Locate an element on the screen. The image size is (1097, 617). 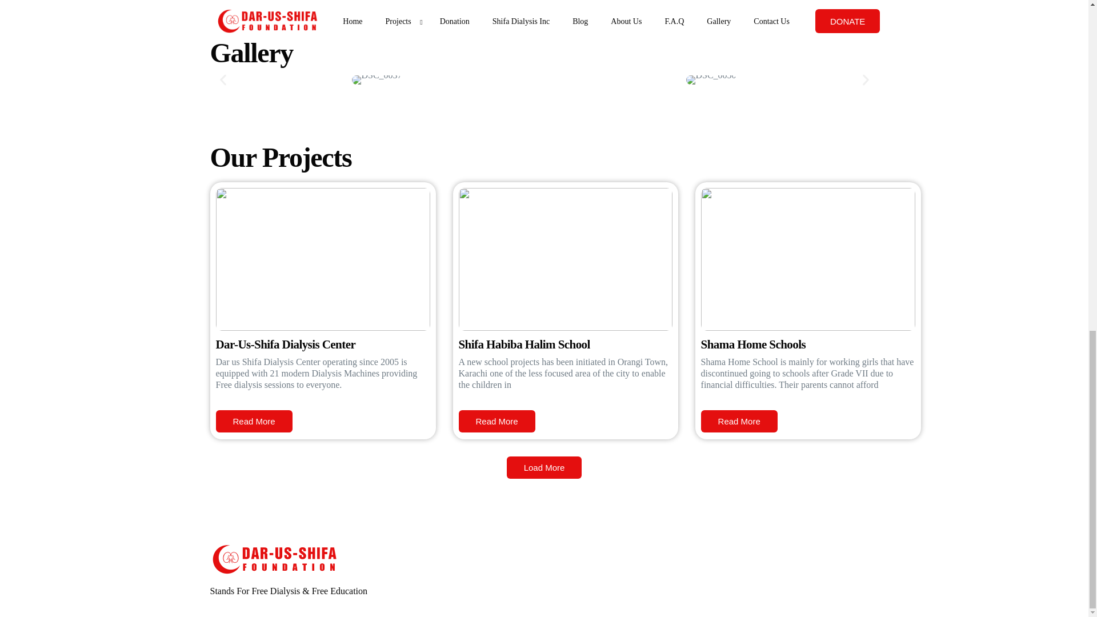
Shama Home Schools is located at coordinates (753, 344).